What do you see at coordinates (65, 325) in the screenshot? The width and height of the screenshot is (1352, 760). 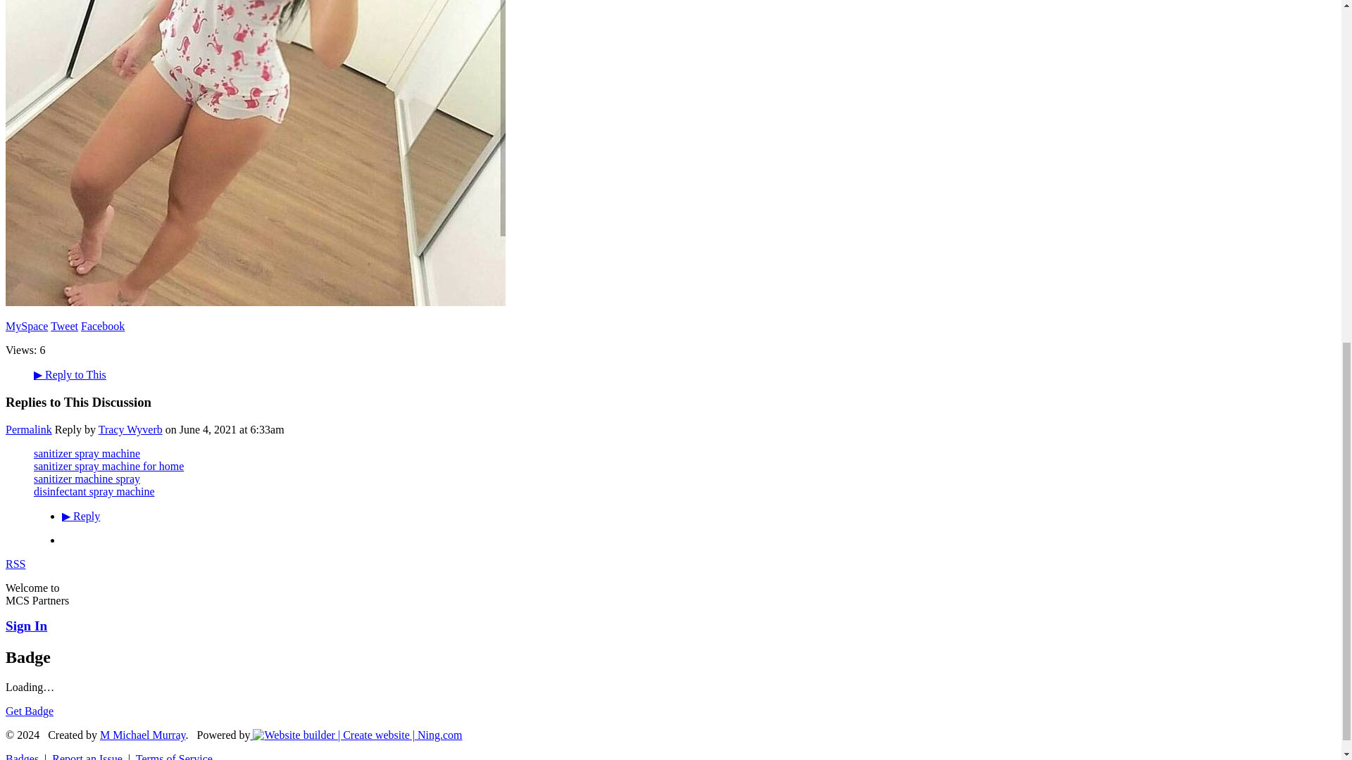 I see `Tweet` at bounding box center [65, 325].